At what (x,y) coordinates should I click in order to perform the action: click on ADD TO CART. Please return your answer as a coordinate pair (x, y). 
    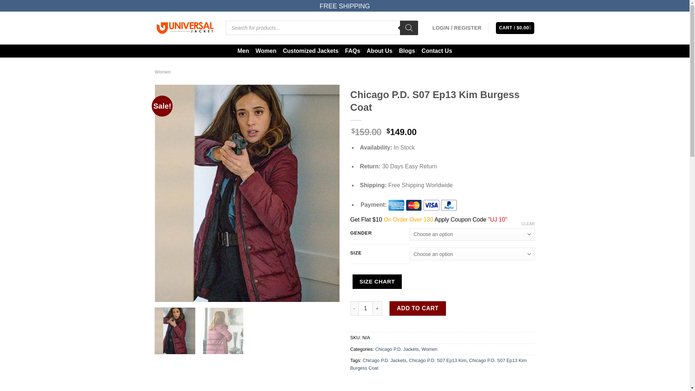
    Looking at the image, I should click on (418, 308).